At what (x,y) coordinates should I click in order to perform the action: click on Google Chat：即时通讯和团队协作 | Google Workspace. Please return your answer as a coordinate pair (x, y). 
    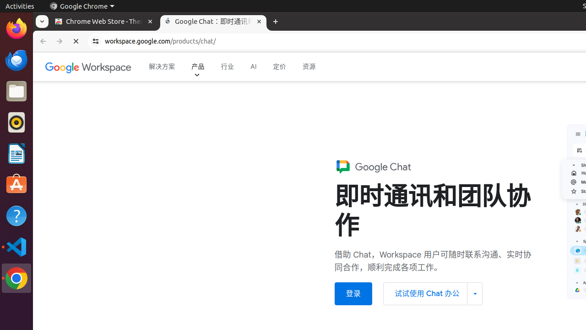
    Looking at the image, I should click on (213, 22).